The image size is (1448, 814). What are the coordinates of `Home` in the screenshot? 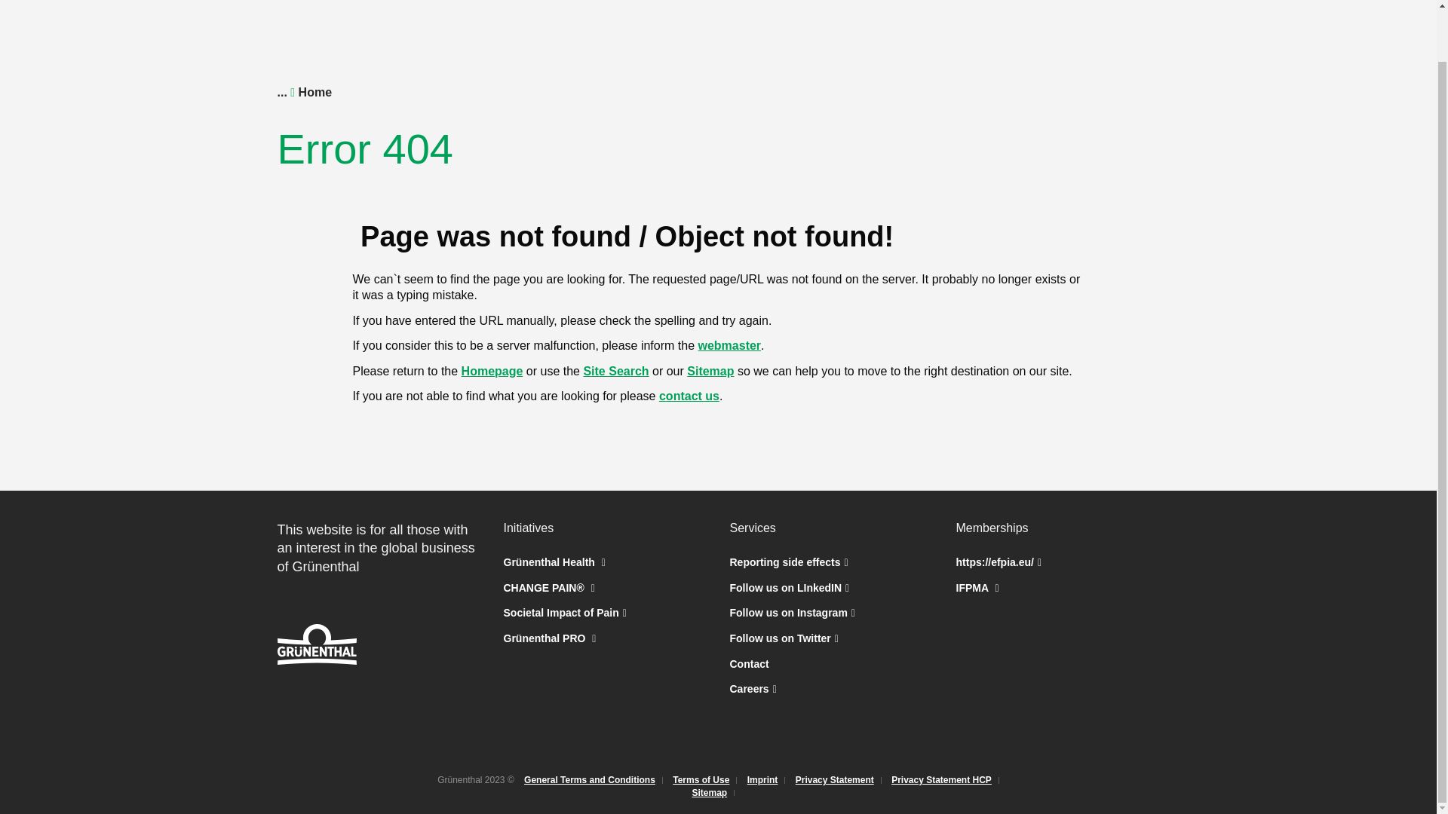 It's located at (314, 92).